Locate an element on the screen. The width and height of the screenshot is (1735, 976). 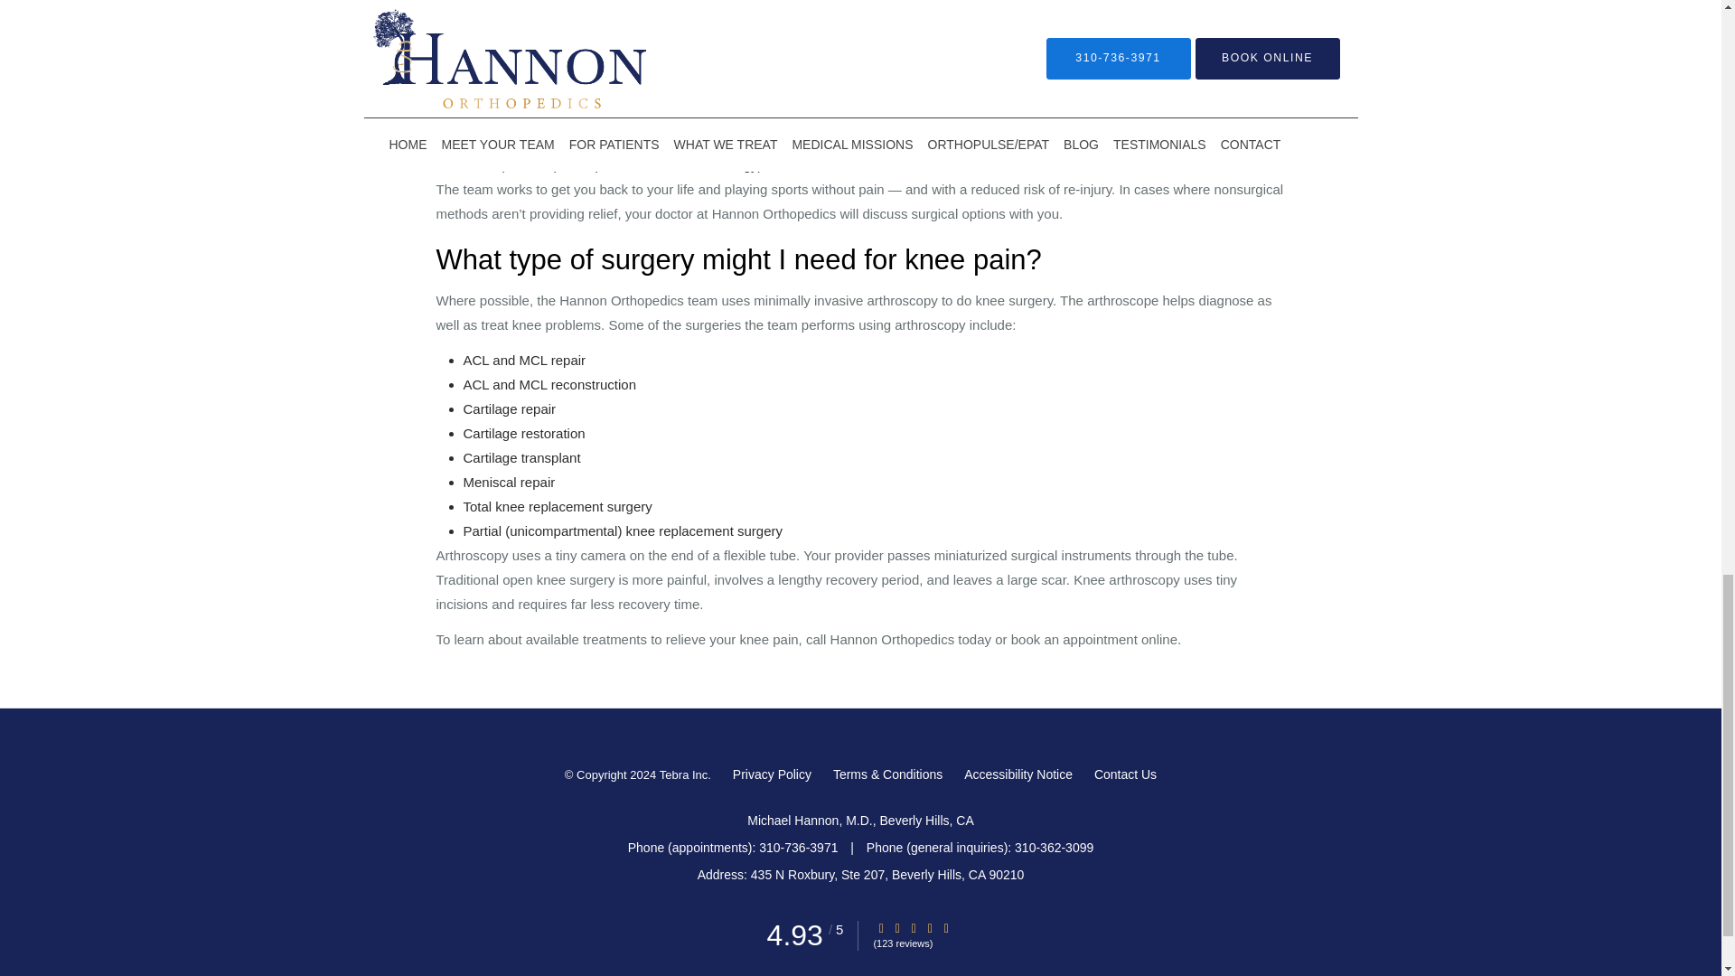
Star Rating is located at coordinates (929, 927).